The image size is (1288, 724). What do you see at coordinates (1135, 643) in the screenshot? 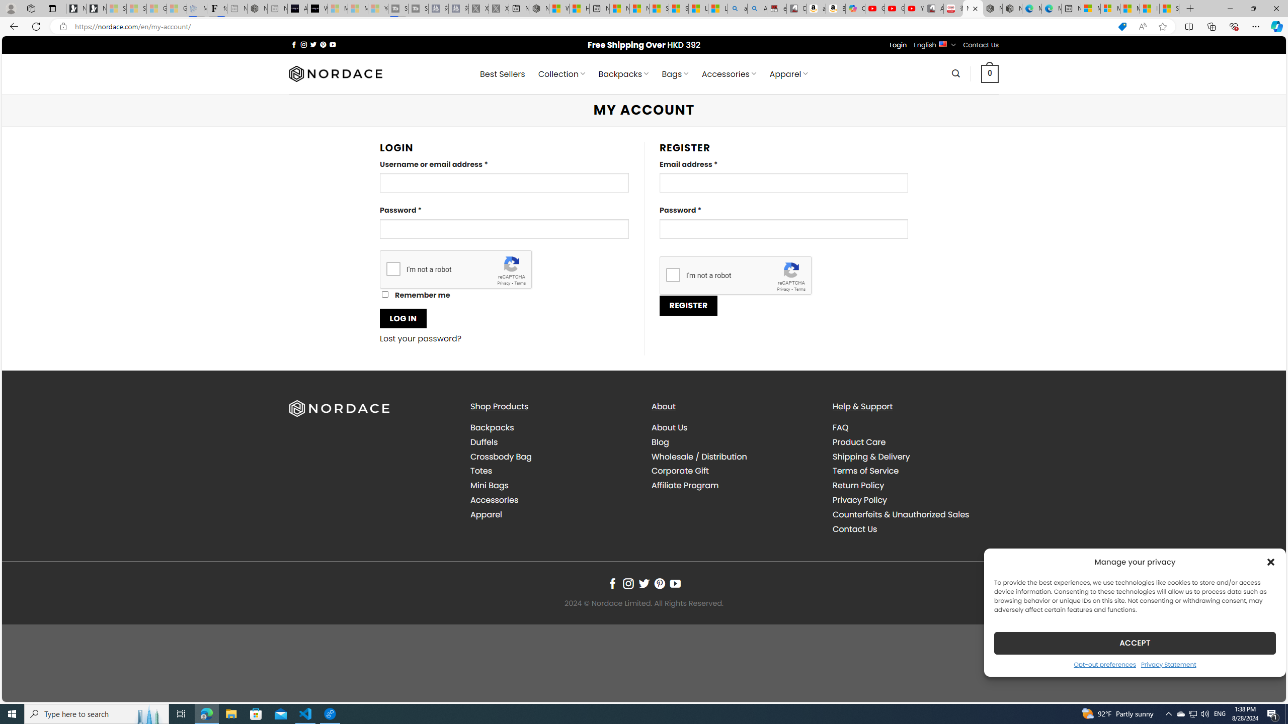
I see `ACCEPT` at bounding box center [1135, 643].